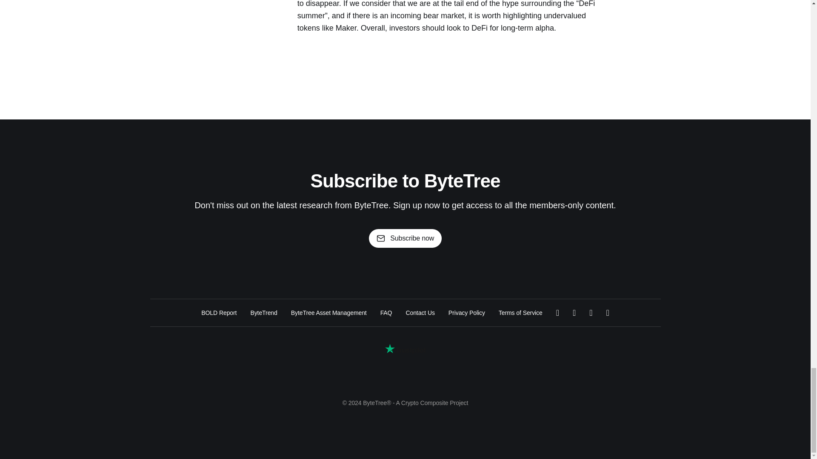 The width and height of the screenshot is (817, 459). What do you see at coordinates (420, 313) in the screenshot?
I see `Contact Us` at bounding box center [420, 313].